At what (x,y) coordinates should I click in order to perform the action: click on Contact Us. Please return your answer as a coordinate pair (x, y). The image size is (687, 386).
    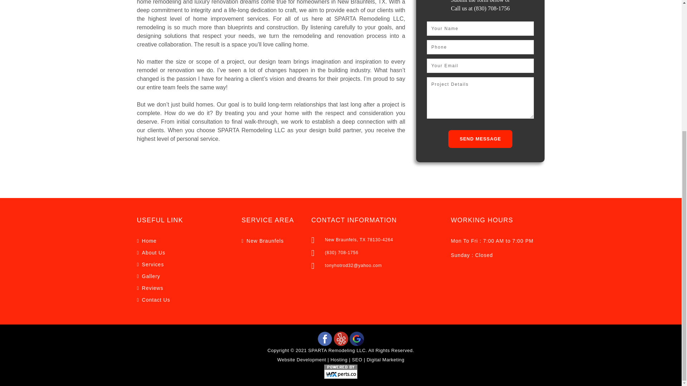
    Looking at the image, I should click on (156, 300).